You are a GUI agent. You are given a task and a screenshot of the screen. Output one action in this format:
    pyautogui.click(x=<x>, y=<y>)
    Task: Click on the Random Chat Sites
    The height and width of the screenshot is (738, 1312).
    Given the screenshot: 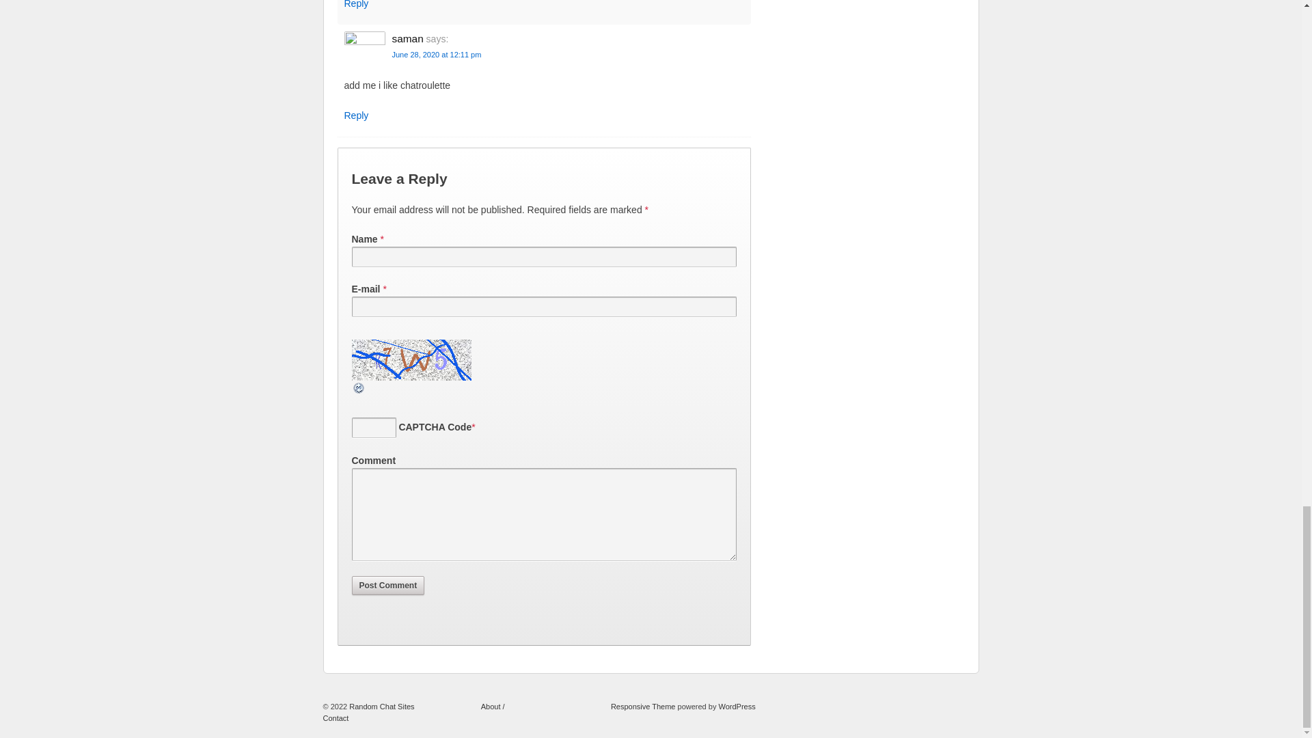 What is the action you would take?
    pyautogui.click(x=382, y=707)
    